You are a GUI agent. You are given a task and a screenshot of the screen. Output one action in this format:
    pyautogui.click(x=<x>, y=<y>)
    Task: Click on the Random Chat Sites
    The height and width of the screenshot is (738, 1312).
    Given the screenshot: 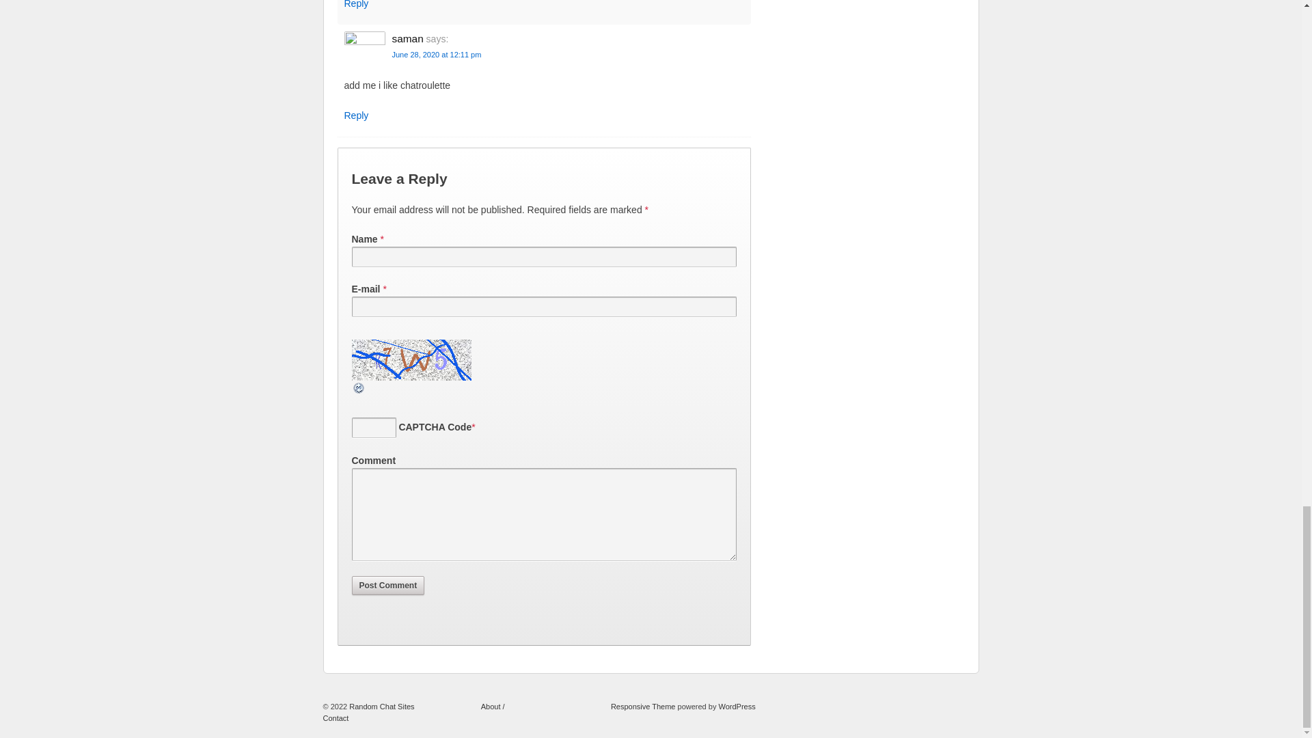 What is the action you would take?
    pyautogui.click(x=382, y=707)
    